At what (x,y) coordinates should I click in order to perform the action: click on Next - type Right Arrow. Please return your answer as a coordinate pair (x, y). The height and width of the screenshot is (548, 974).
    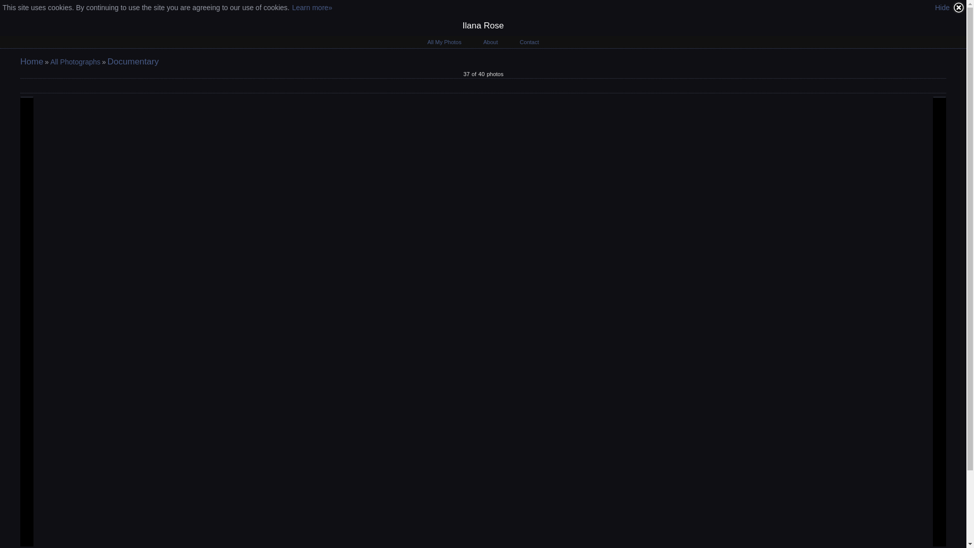
    Looking at the image, I should click on (940, 321).